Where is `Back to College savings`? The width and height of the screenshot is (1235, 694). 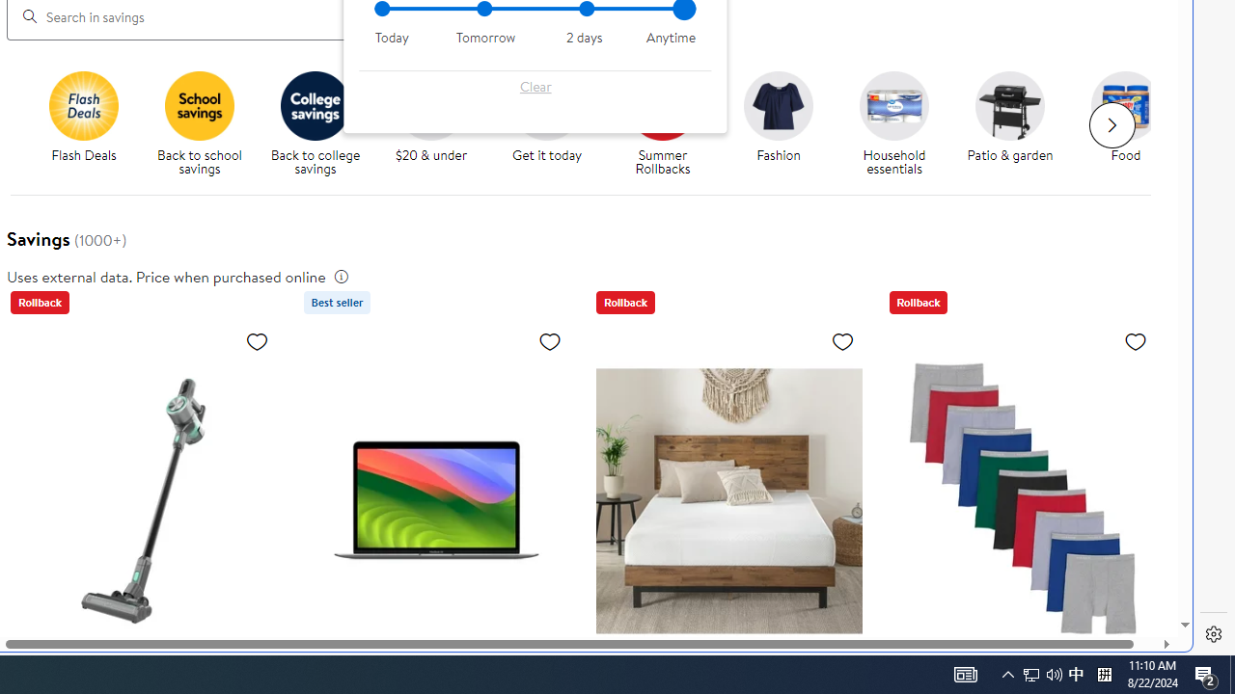
Back to College savings is located at coordinates (315, 105).